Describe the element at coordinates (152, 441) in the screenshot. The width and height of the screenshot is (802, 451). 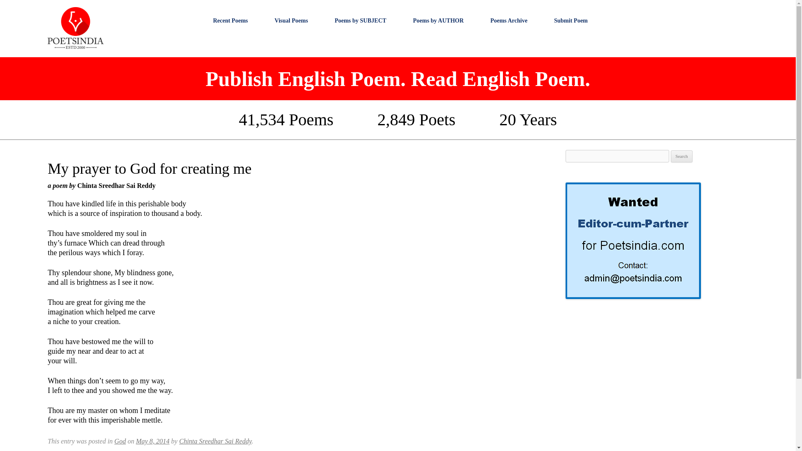
I see `4:09 am` at that location.